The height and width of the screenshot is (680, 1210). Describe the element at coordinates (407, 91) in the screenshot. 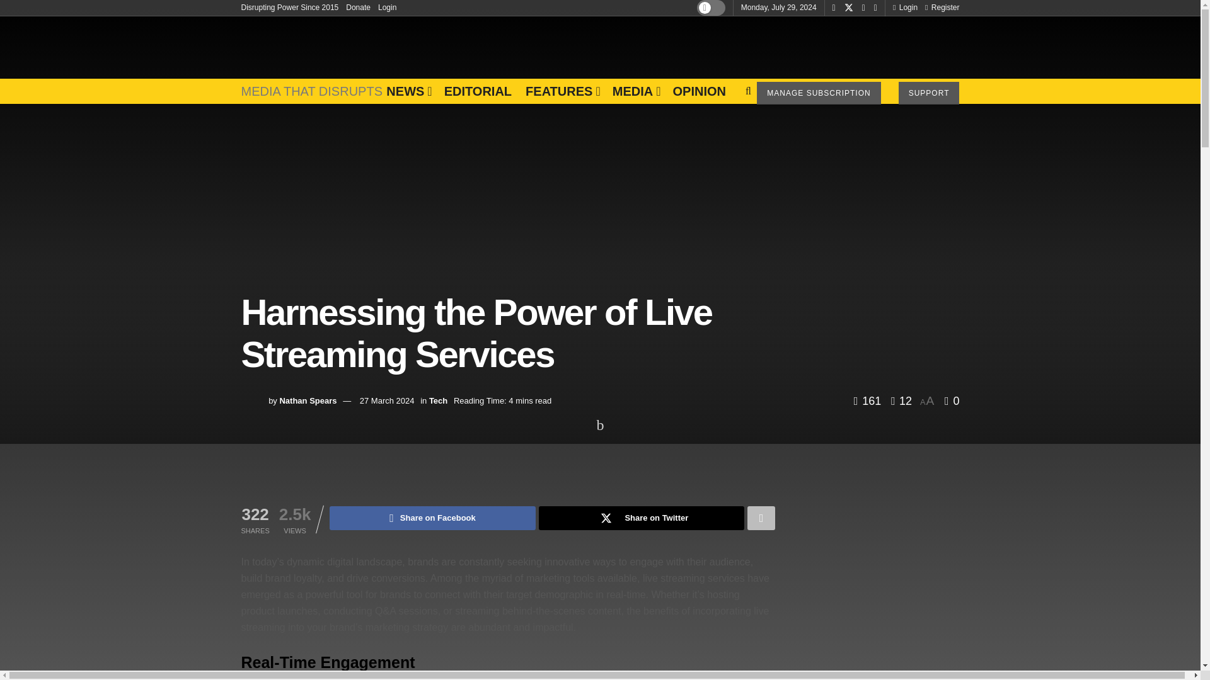

I see `NEWS` at that location.